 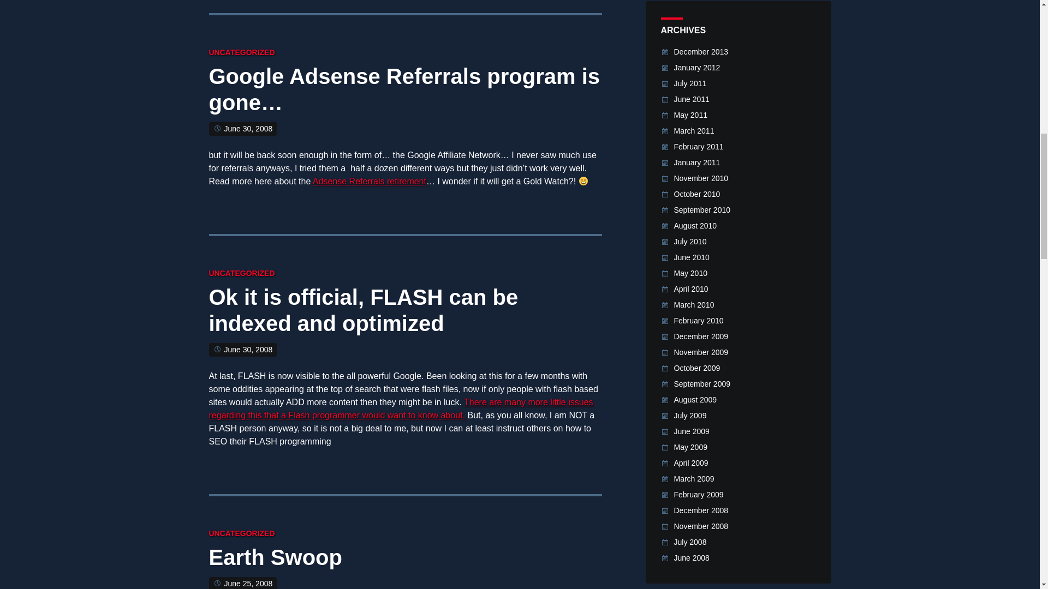 I want to click on UNCATEGORIZED, so click(x=241, y=52).